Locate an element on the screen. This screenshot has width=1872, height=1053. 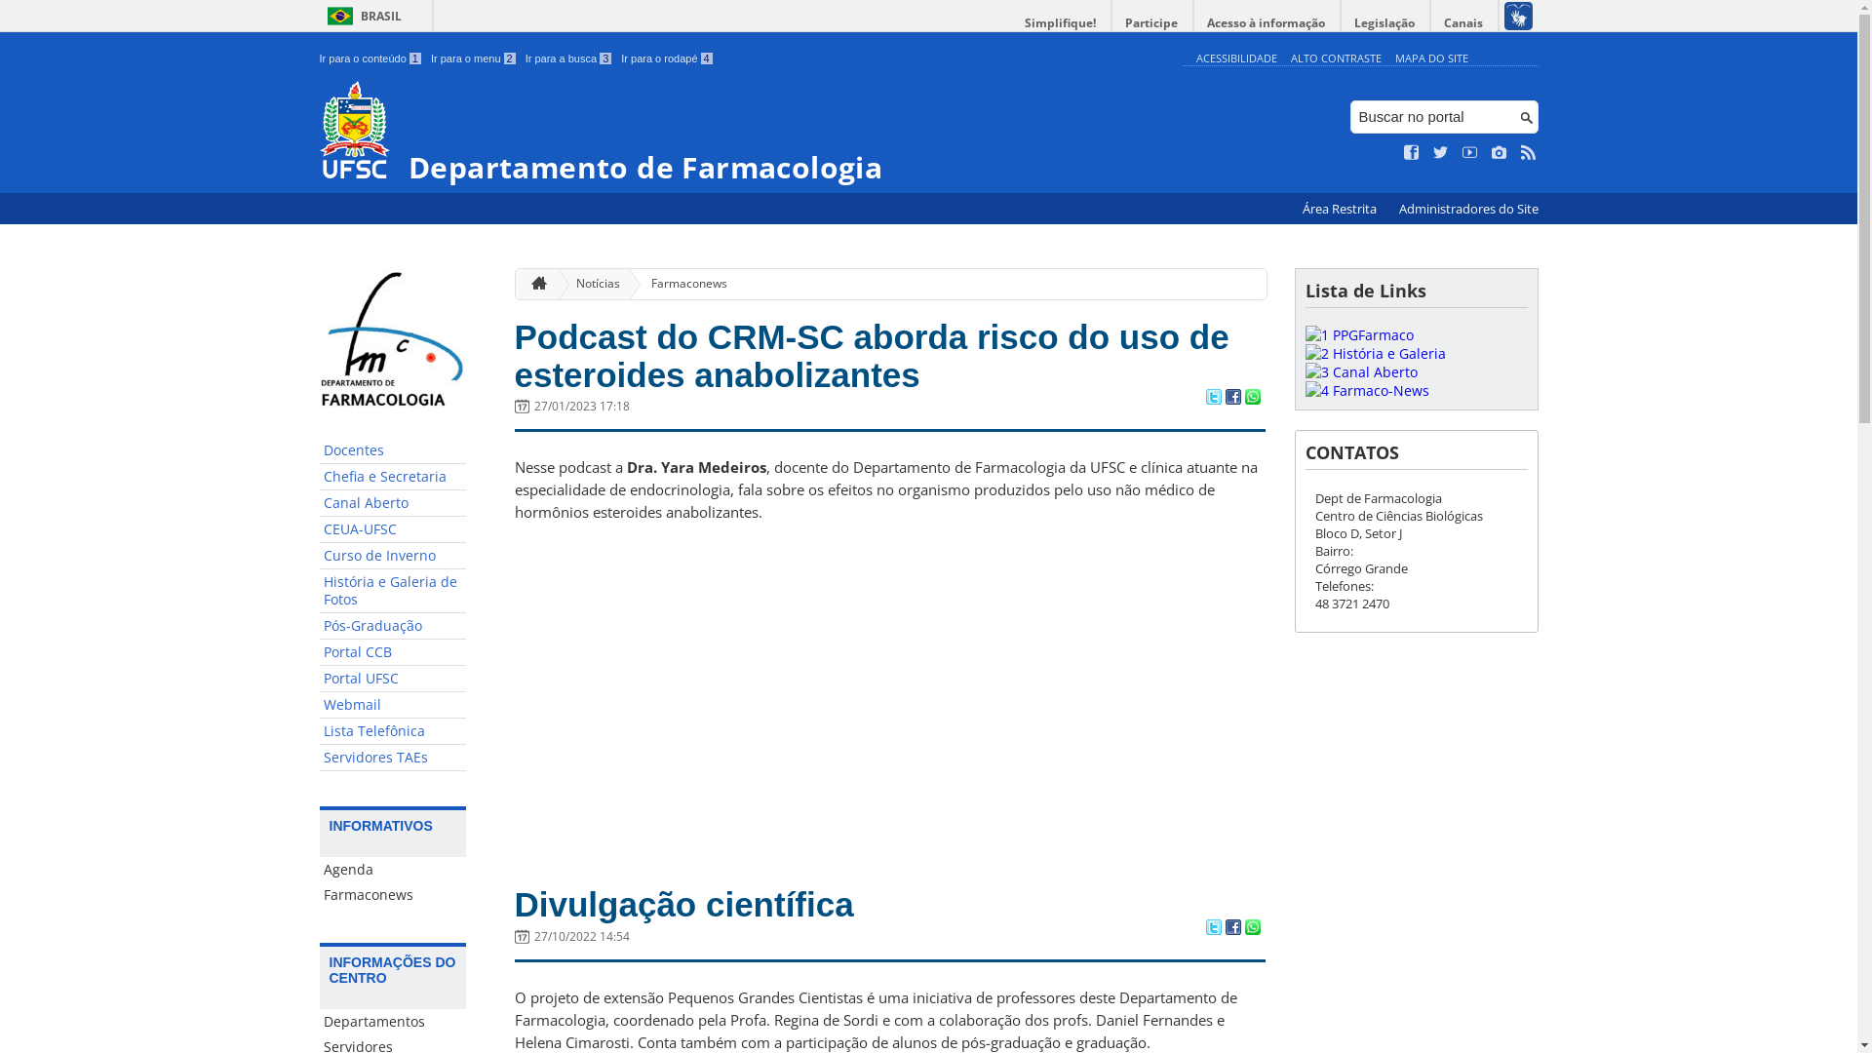
Compartilhar no Facebook is located at coordinates (1232, 399).